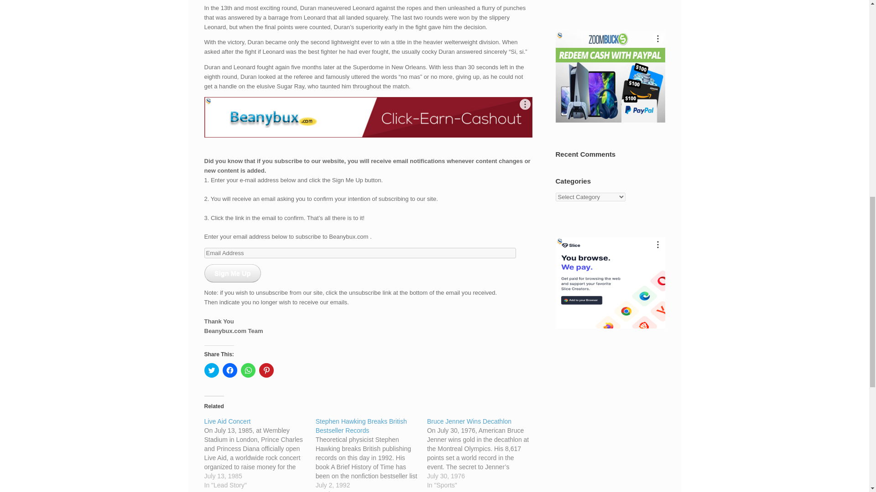 The width and height of the screenshot is (876, 492). Describe the element at coordinates (361, 425) in the screenshot. I see `Stephen Hawking Breaks British Bestseller Records` at that location.